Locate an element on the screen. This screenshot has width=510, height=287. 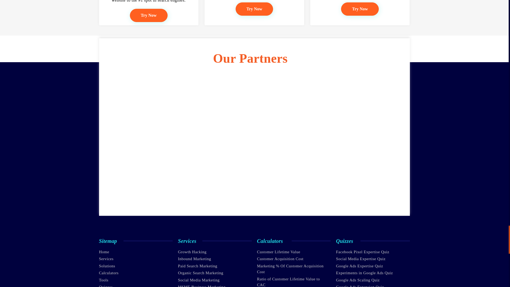
Try Now is located at coordinates (254, 9).